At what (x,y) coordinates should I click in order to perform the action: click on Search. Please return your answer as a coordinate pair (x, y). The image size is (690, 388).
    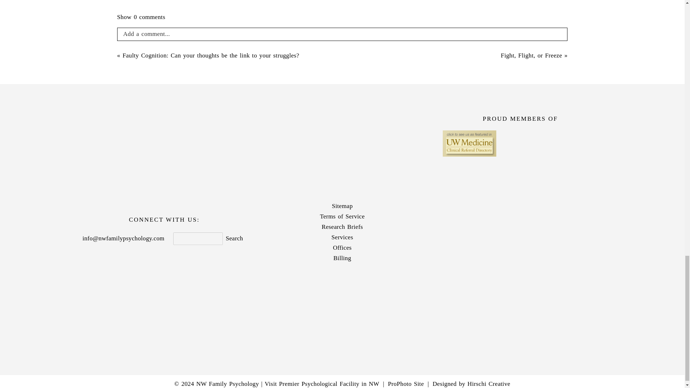
    Looking at the image, I should click on (234, 239).